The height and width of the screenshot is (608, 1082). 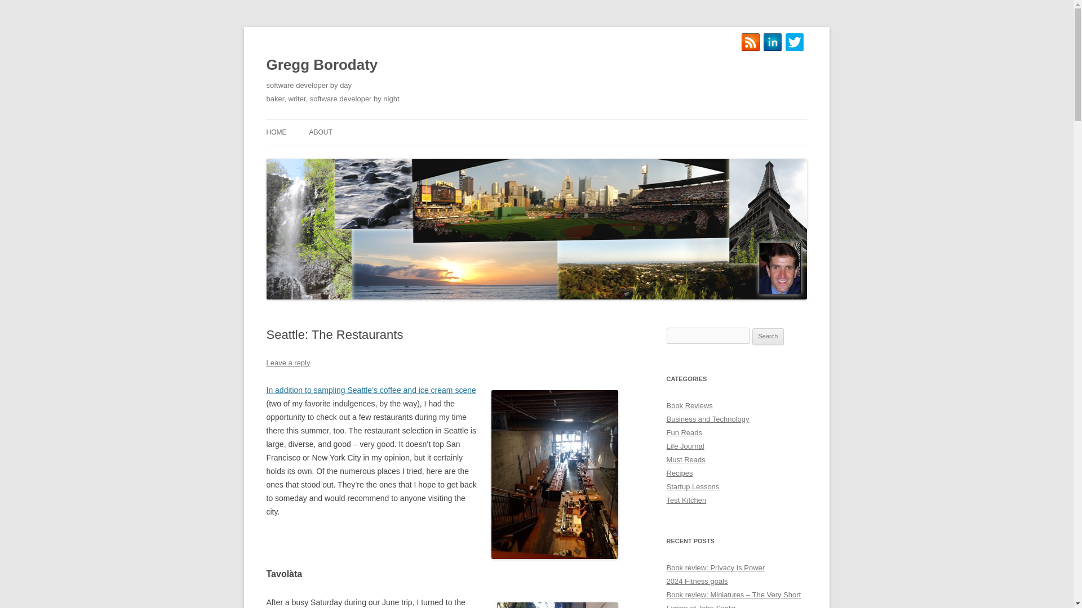 What do you see at coordinates (320, 132) in the screenshot?
I see `ABOUT` at bounding box center [320, 132].